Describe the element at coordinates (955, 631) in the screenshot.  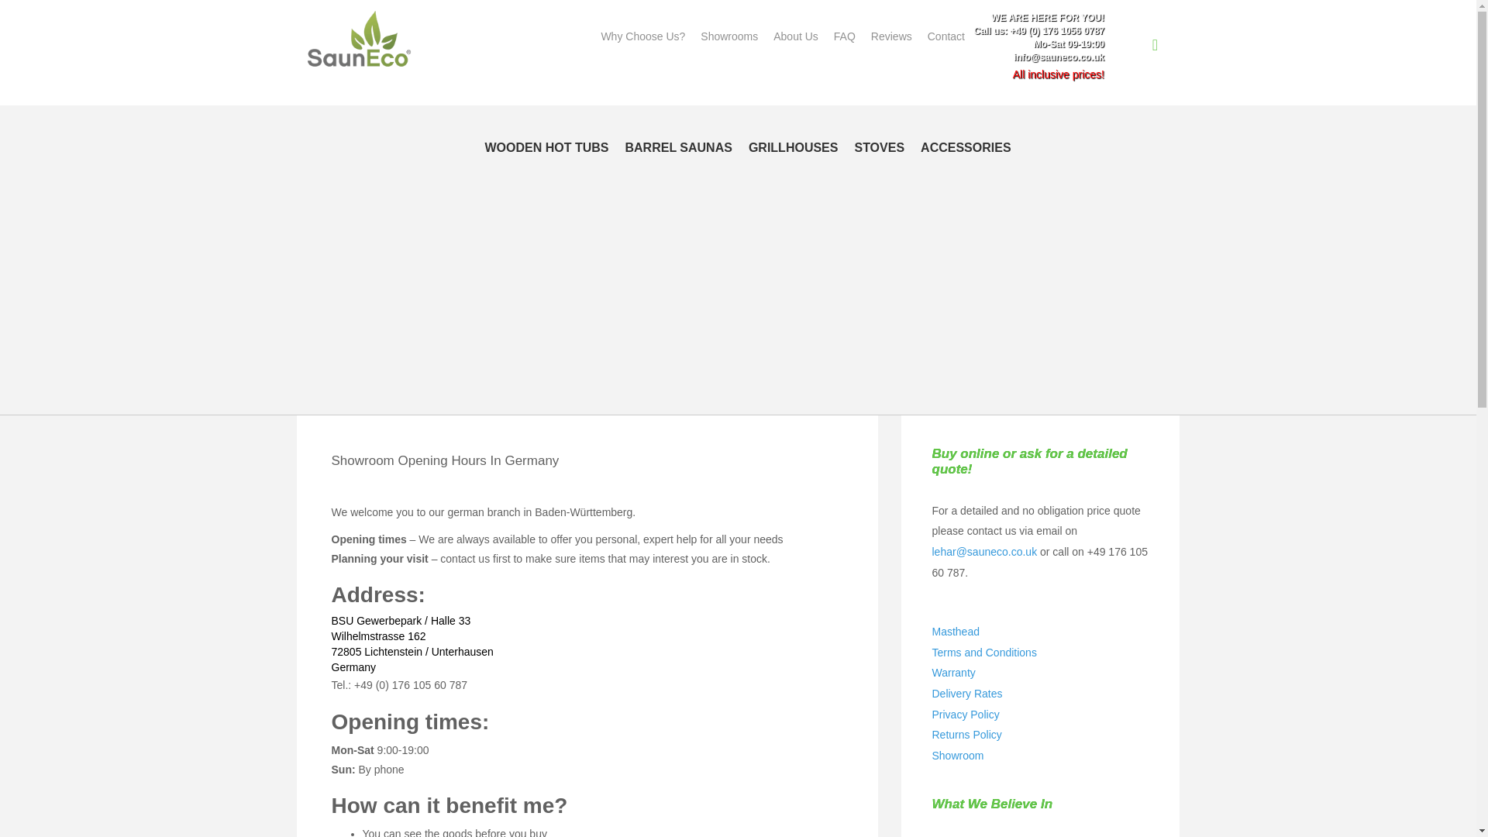
I see `Masthead` at that location.